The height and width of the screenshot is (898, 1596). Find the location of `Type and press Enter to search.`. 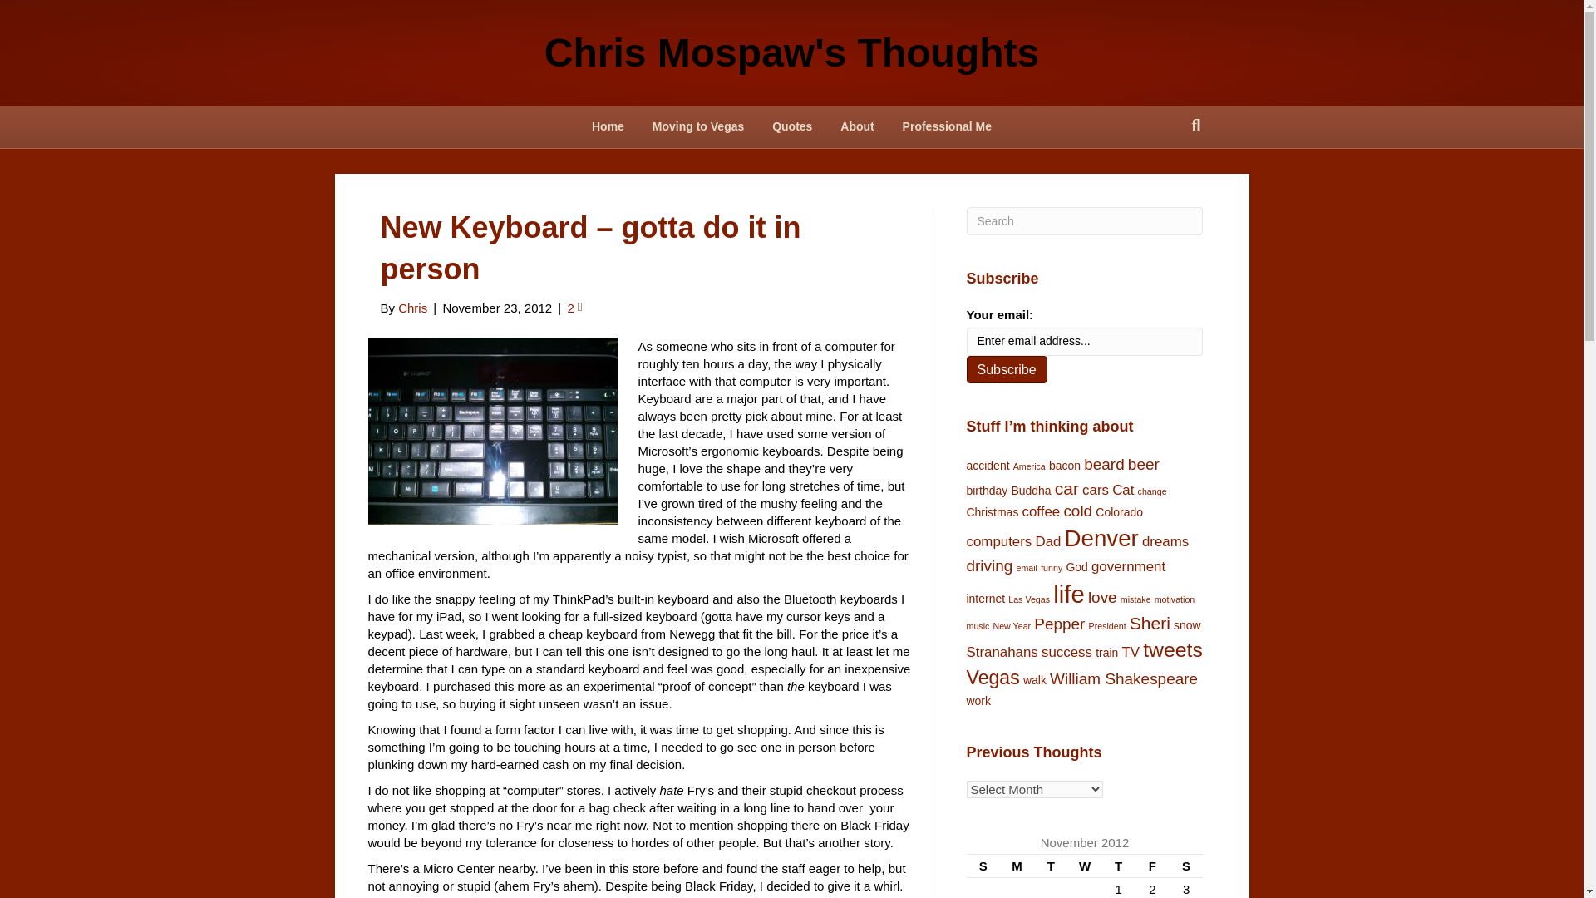

Type and press Enter to search. is located at coordinates (1084, 221).